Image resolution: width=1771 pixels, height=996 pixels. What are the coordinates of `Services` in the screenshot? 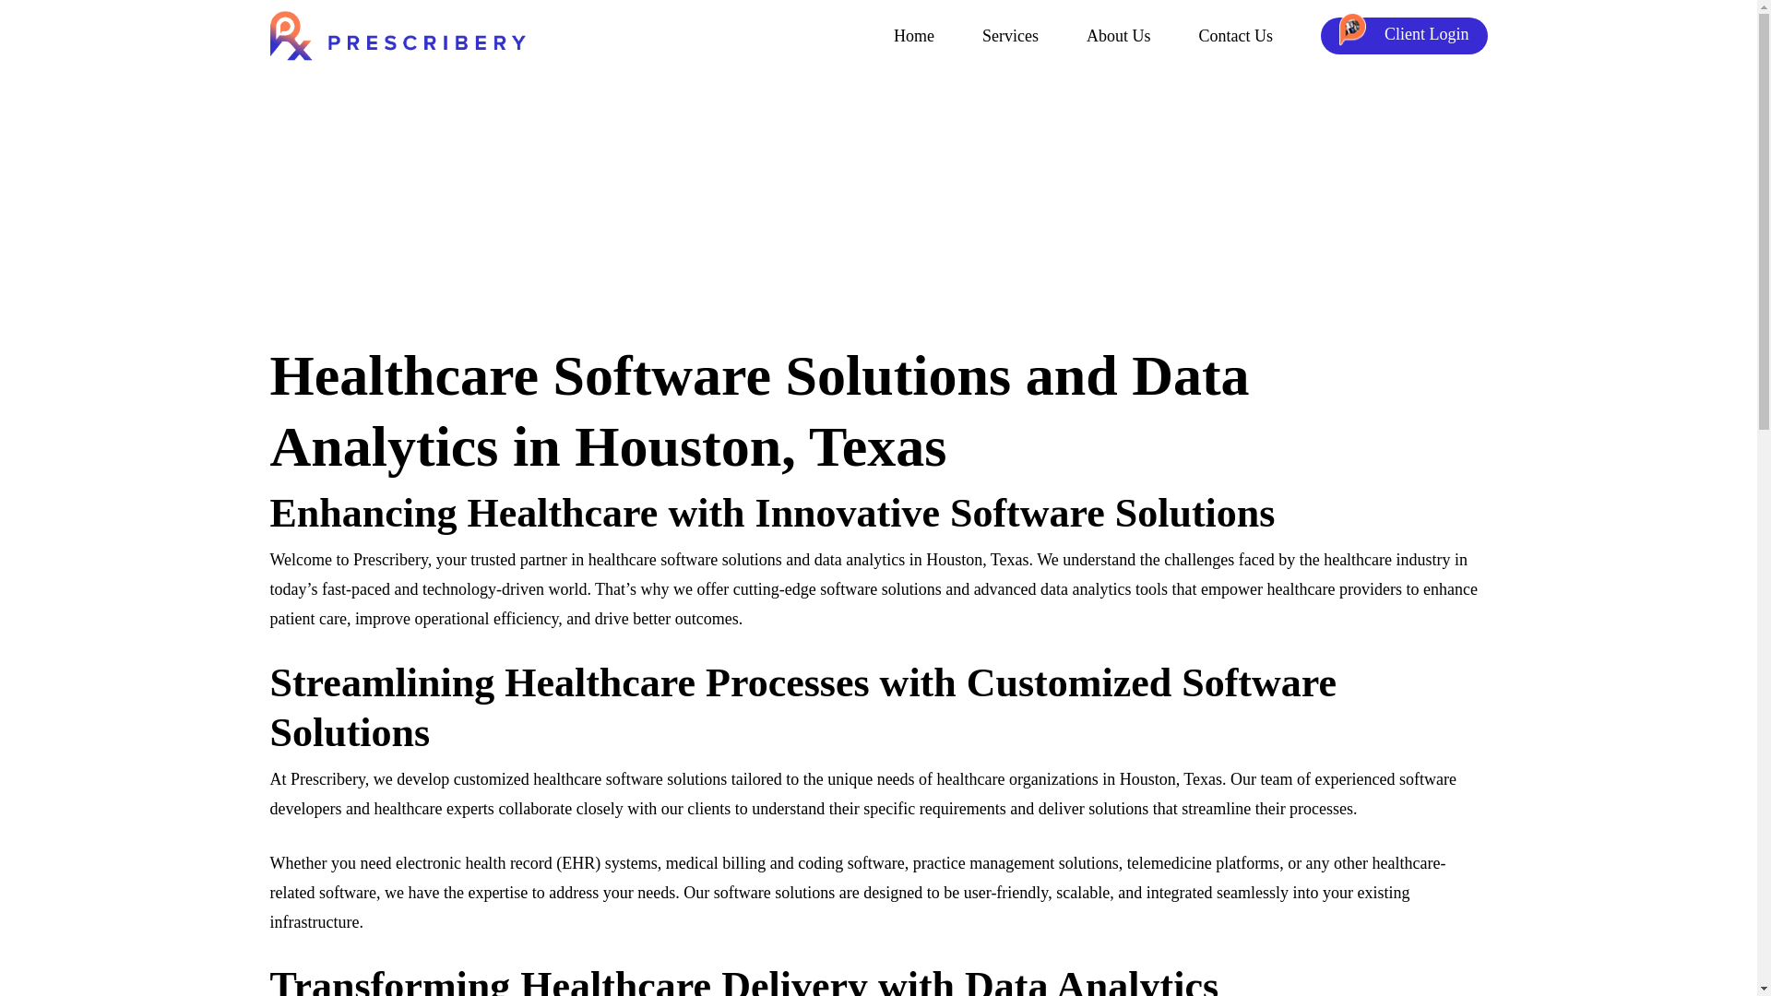 It's located at (1010, 36).